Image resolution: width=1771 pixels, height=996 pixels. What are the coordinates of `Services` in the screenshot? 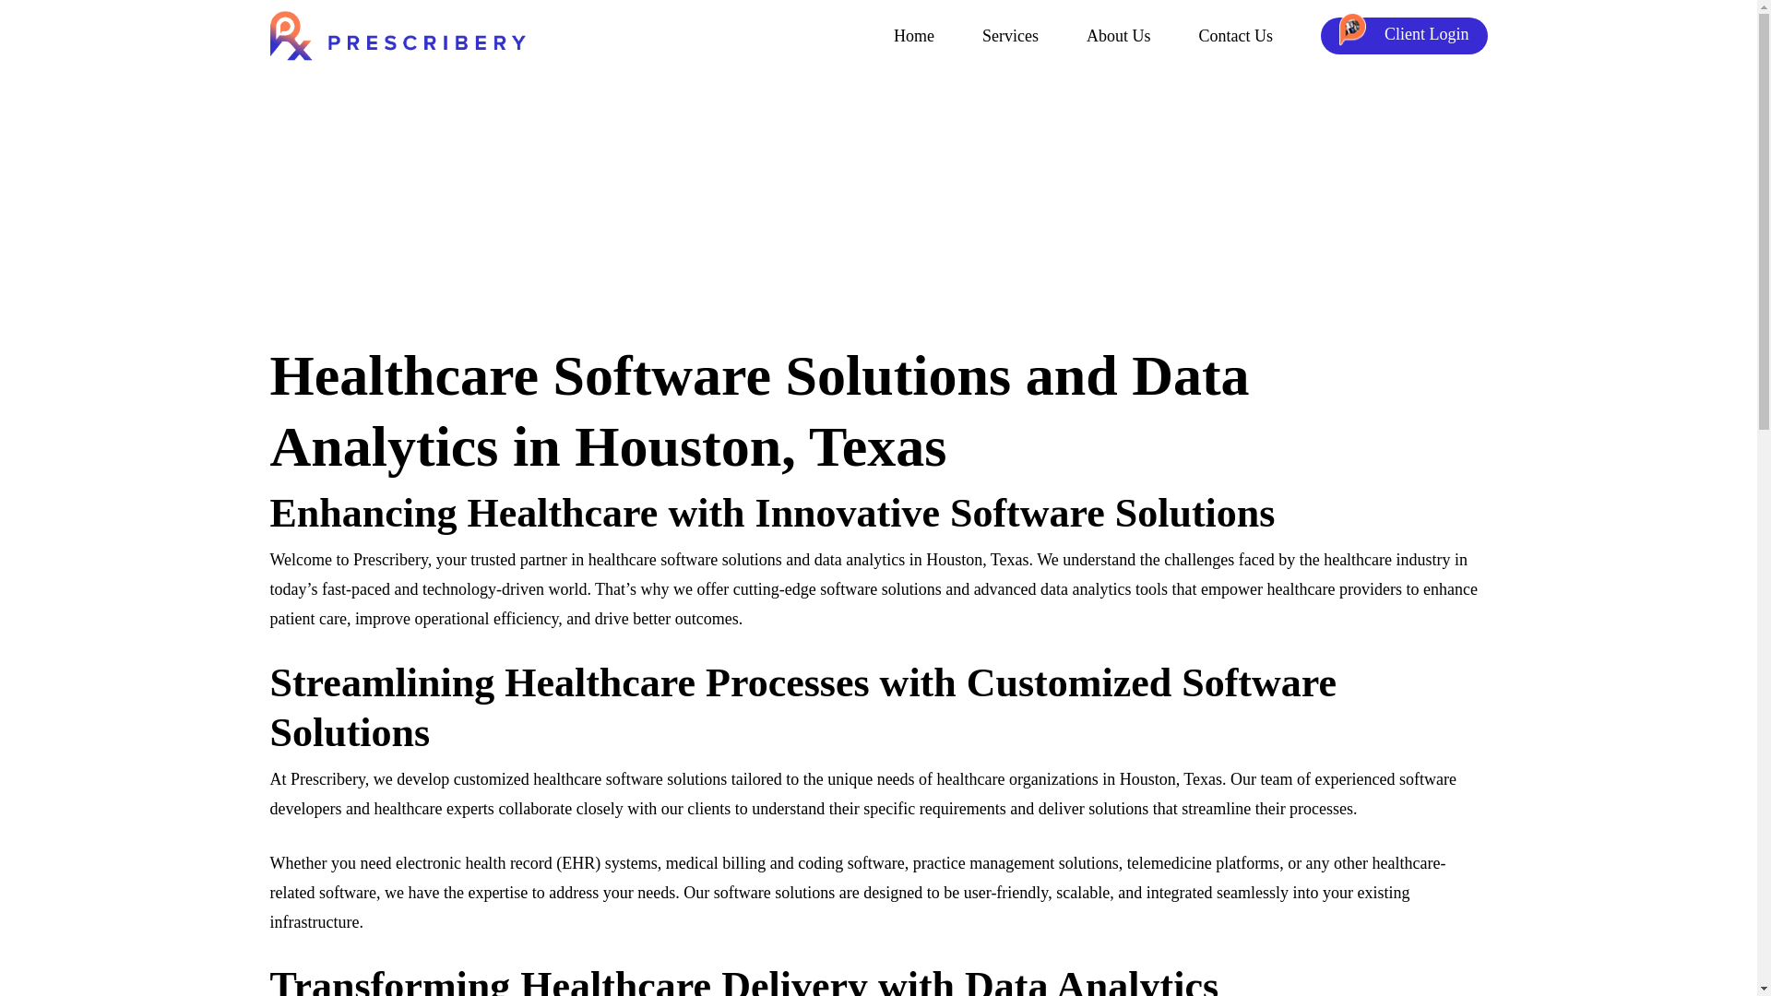 It's located at (1010, 36).